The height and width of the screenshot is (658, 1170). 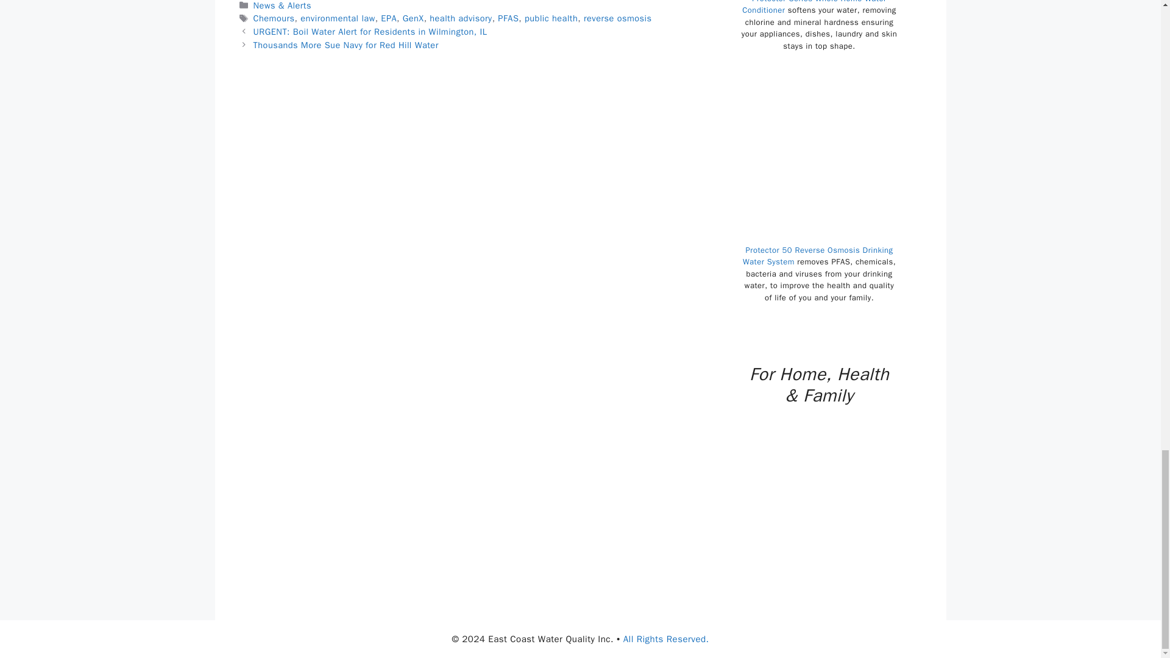 What do you see at coordinates (413, 18) in the screenshot?
I see `GenX` at bounding box center [413, 18].